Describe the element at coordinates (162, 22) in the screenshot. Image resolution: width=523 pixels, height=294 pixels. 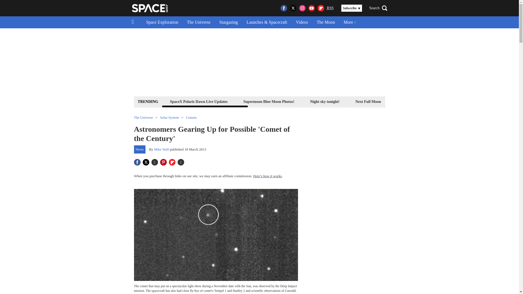
I see `Space Exploration` at that location.